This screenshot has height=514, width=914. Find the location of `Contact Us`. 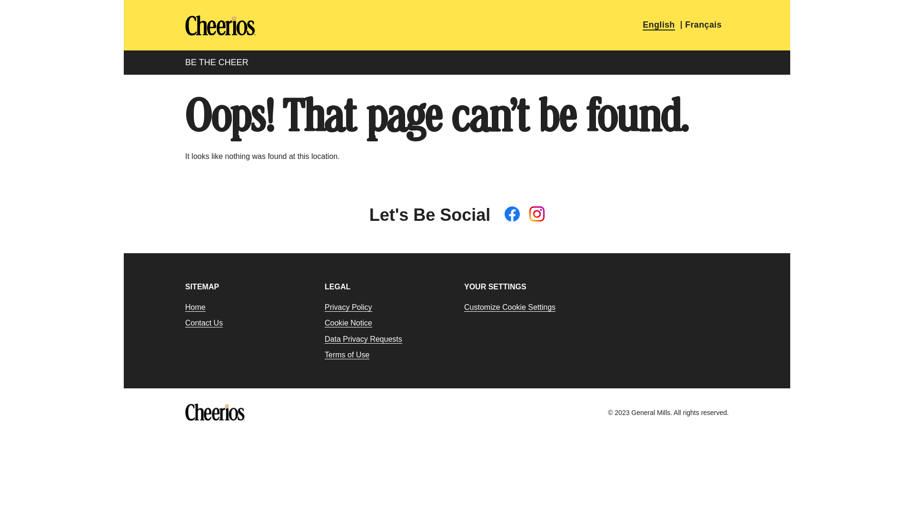

Contact Us is located at coordinates (204, 323).